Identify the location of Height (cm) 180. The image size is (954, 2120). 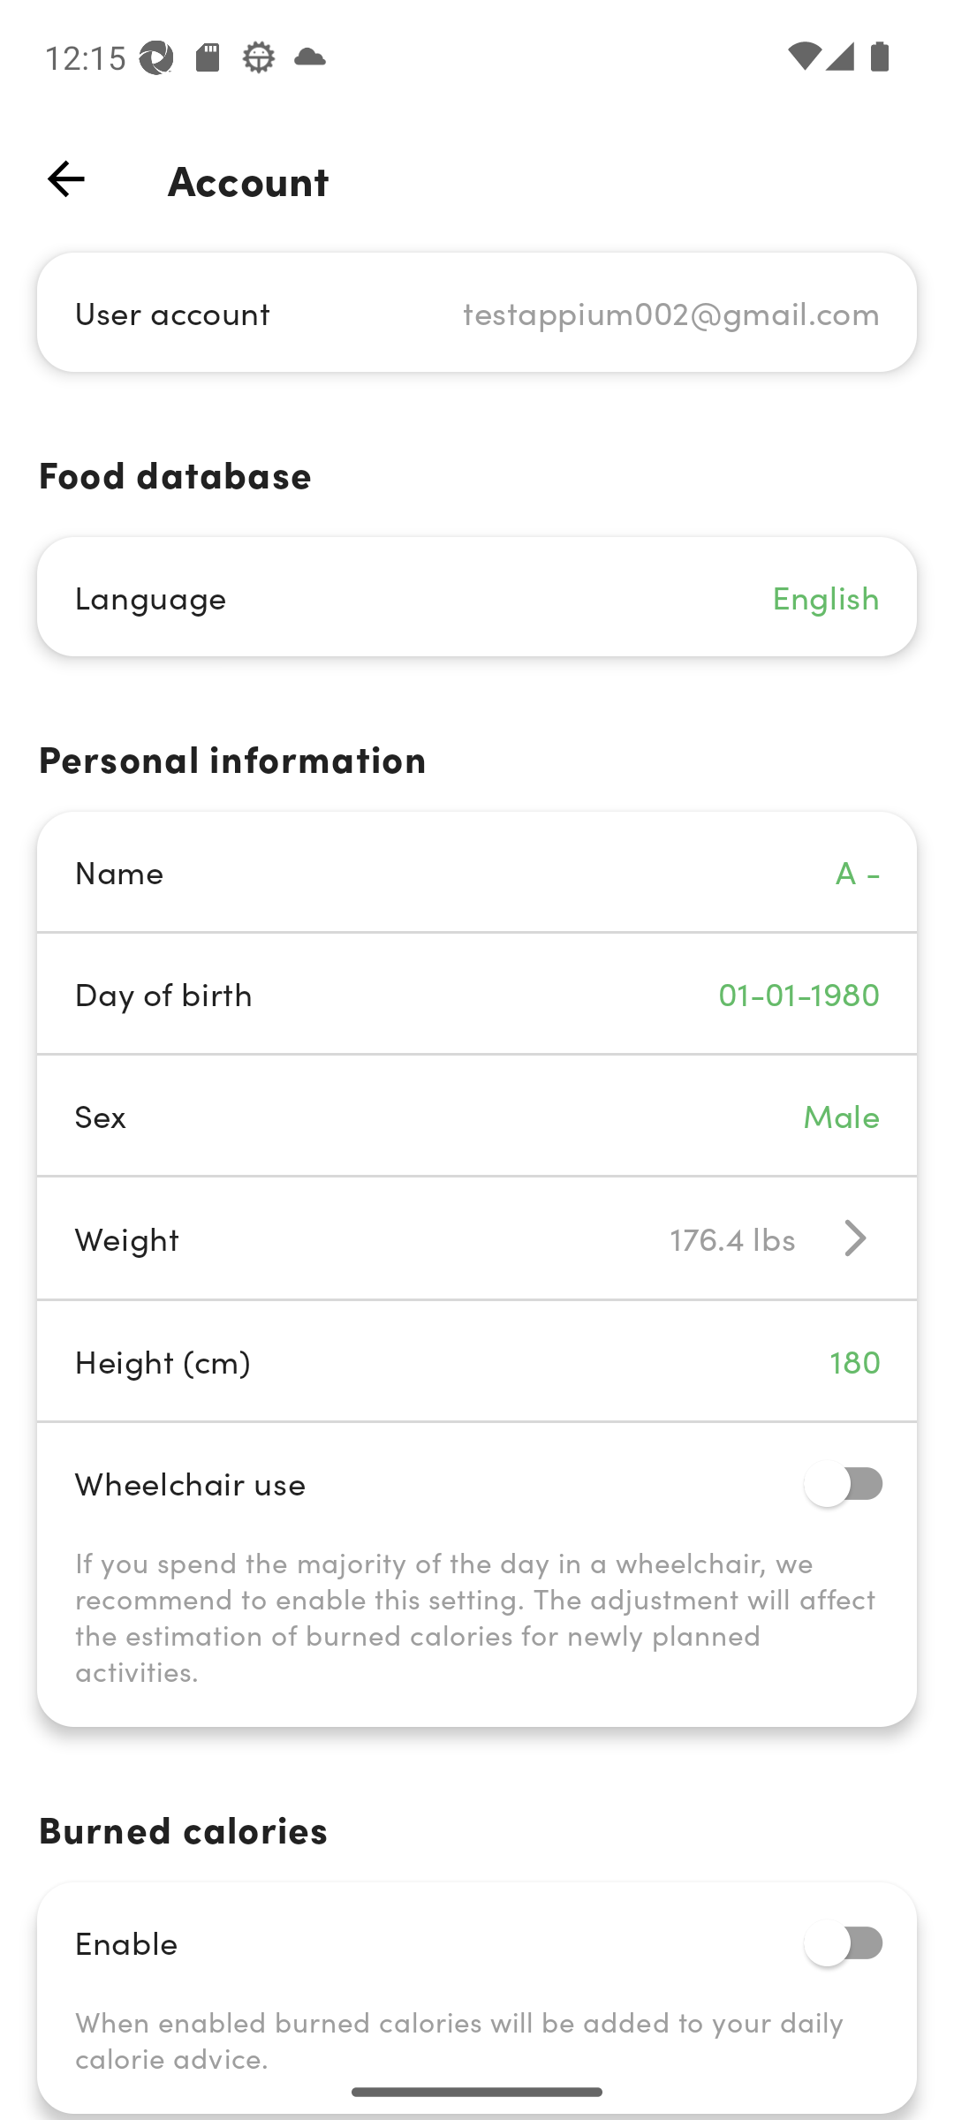
(477, 1360).